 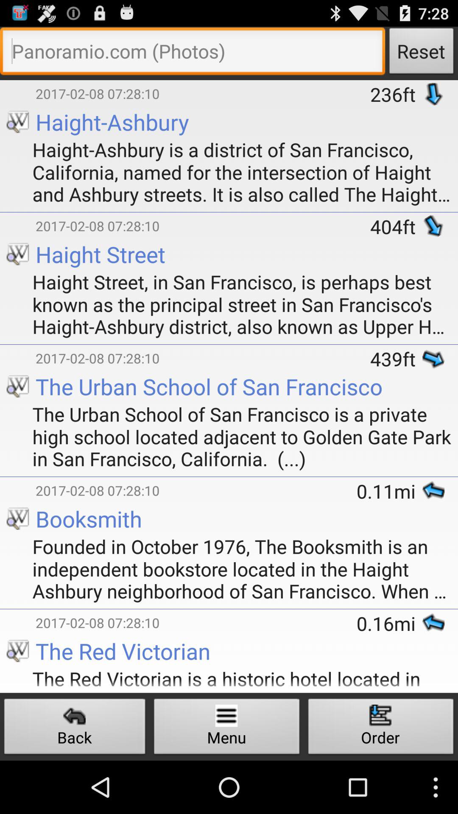 What do you see at coordinates (396, 94) in the screenshot?
I see `open the icon above the haight ashbury is` at bounding box center [396, 94].